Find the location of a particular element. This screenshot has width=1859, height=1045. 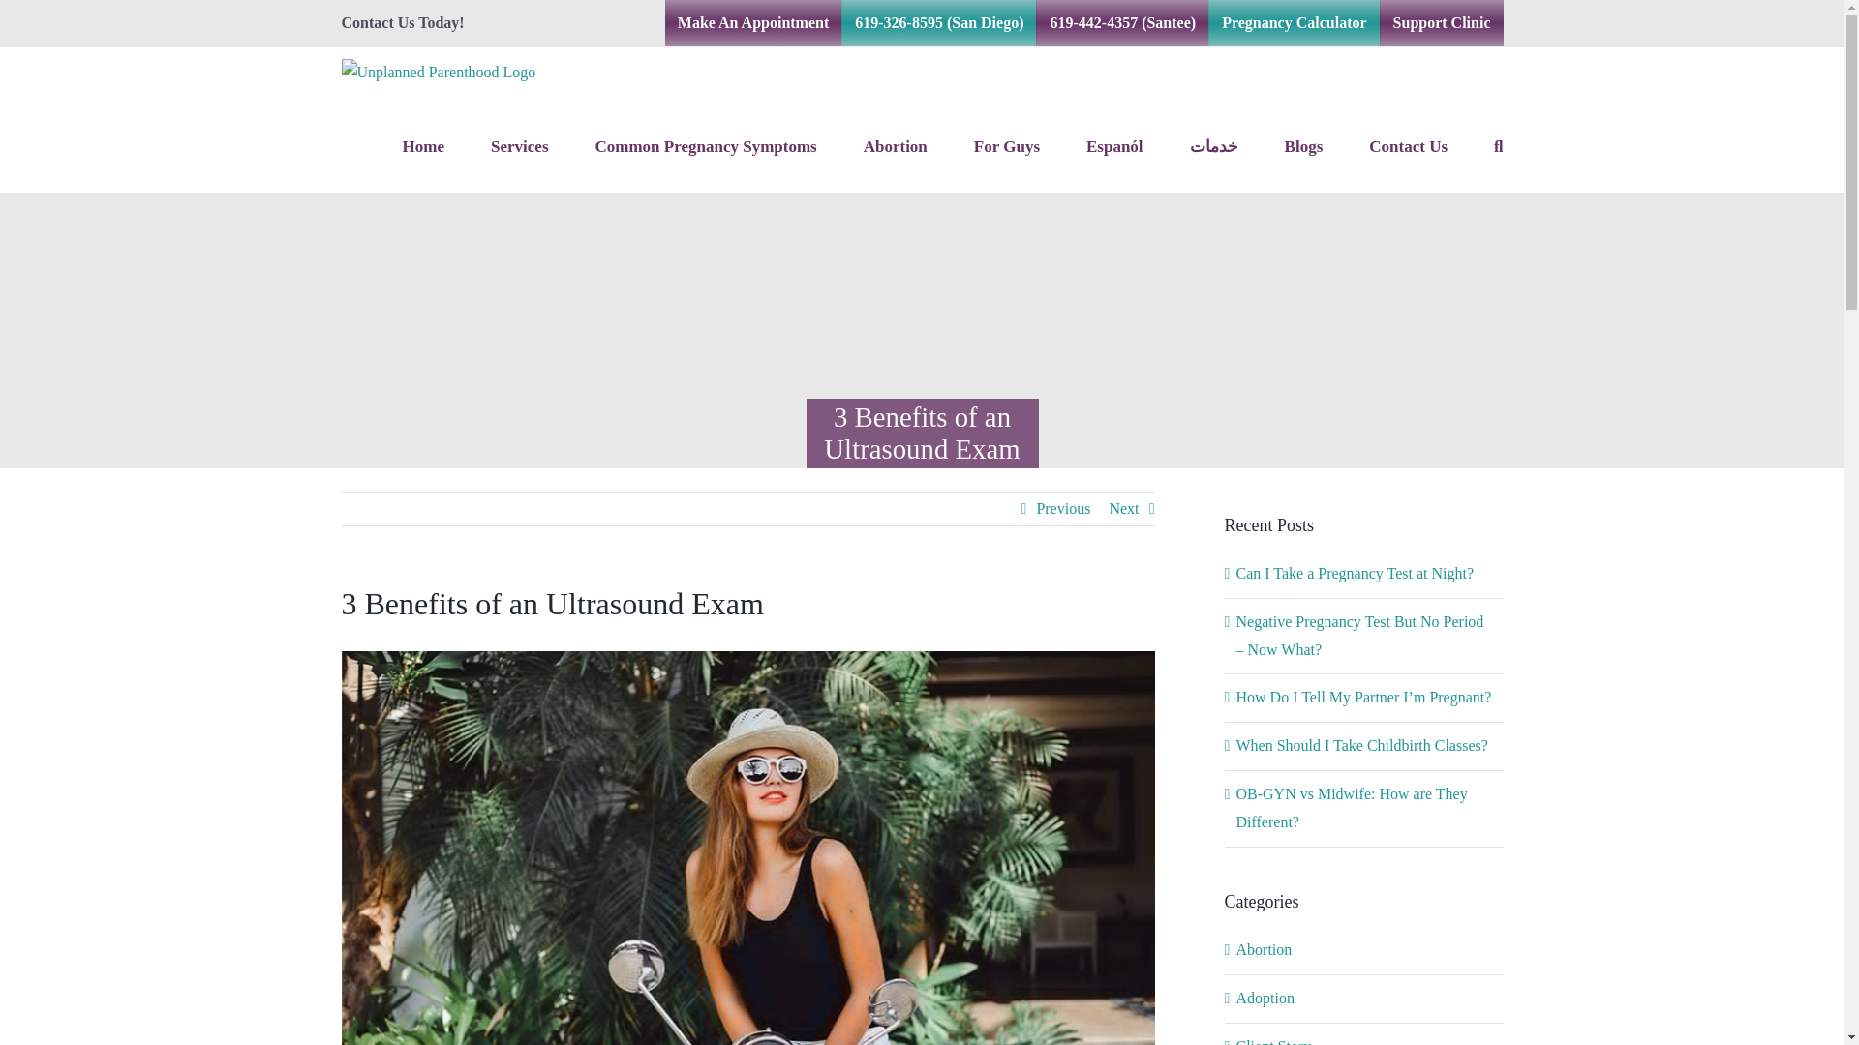

Pregnancy Calculator is located at coordinates (1294, 23).